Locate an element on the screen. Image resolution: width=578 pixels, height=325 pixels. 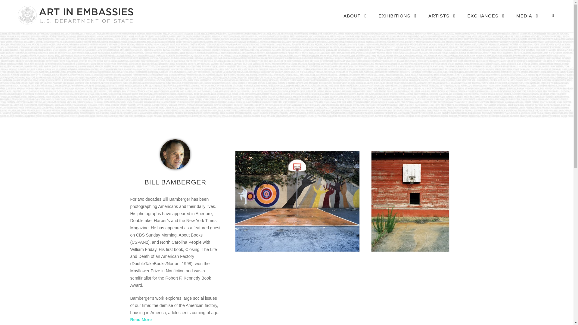
Read More is located at coordinates (141, 320).